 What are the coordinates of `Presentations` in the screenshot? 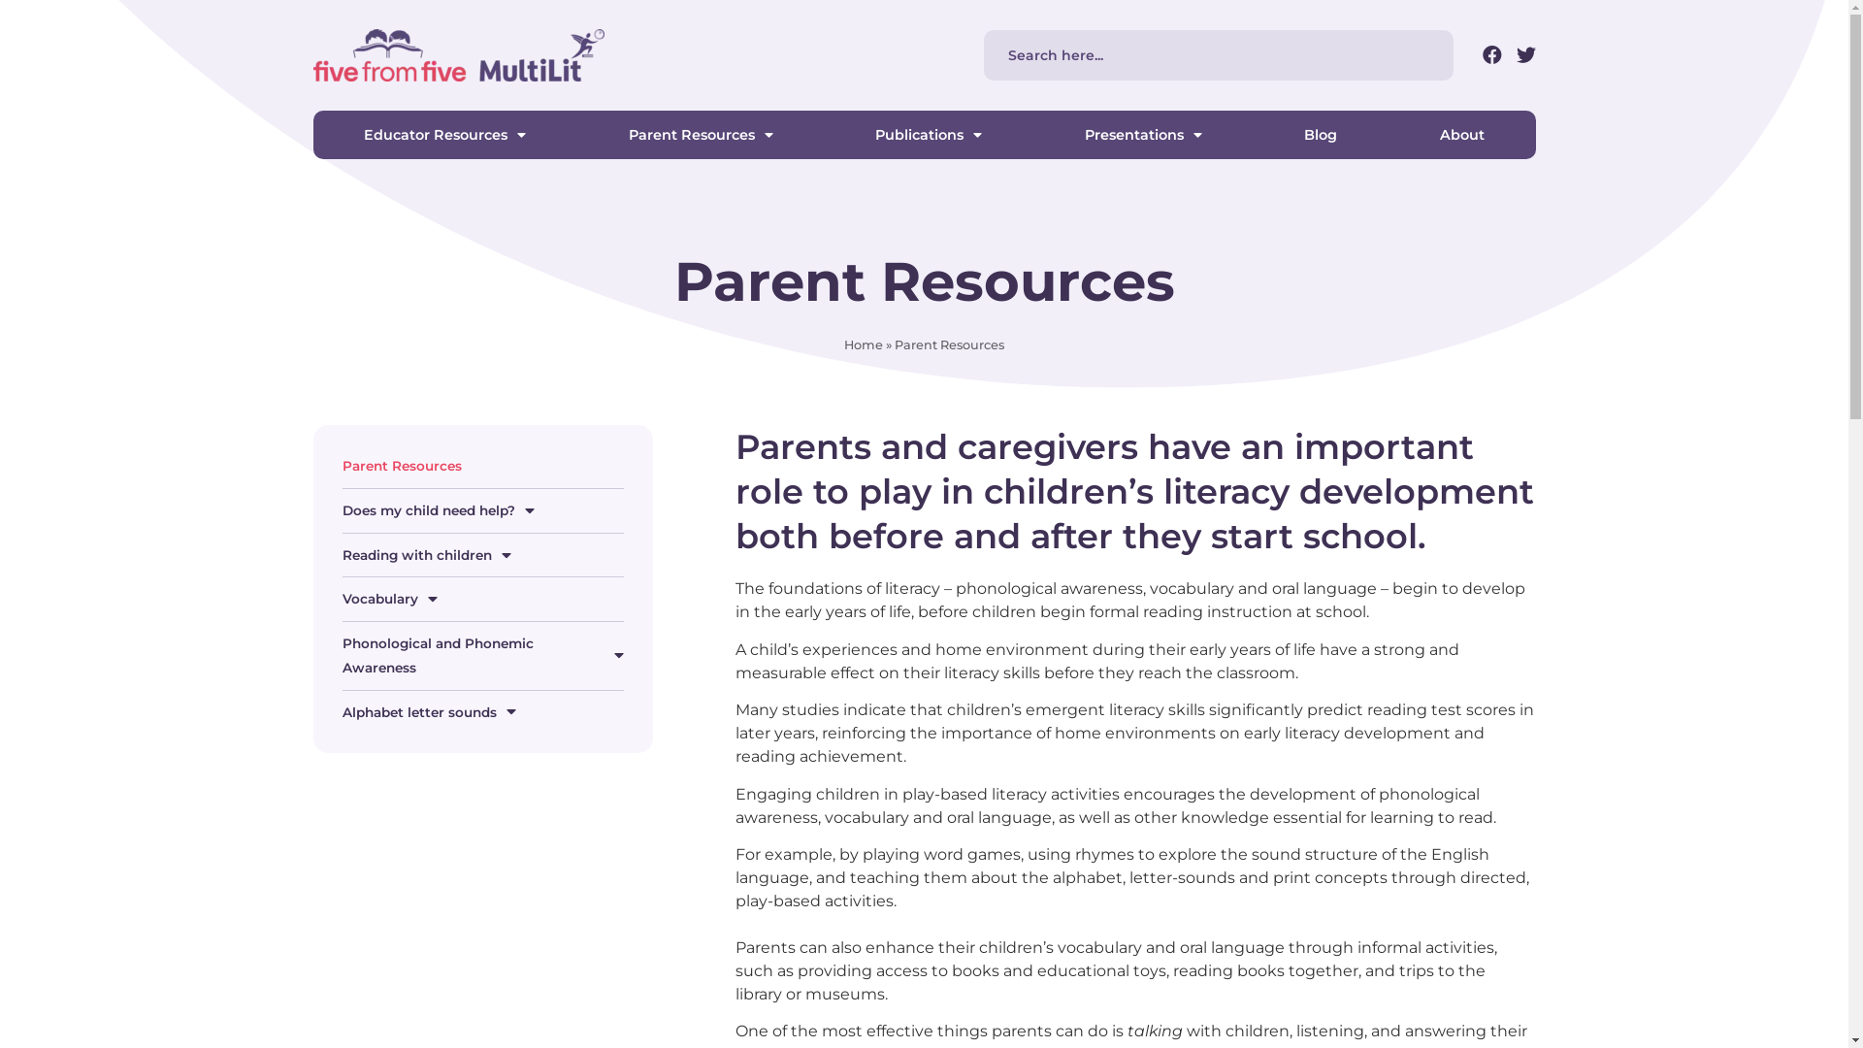 It's located at (1143, 135).